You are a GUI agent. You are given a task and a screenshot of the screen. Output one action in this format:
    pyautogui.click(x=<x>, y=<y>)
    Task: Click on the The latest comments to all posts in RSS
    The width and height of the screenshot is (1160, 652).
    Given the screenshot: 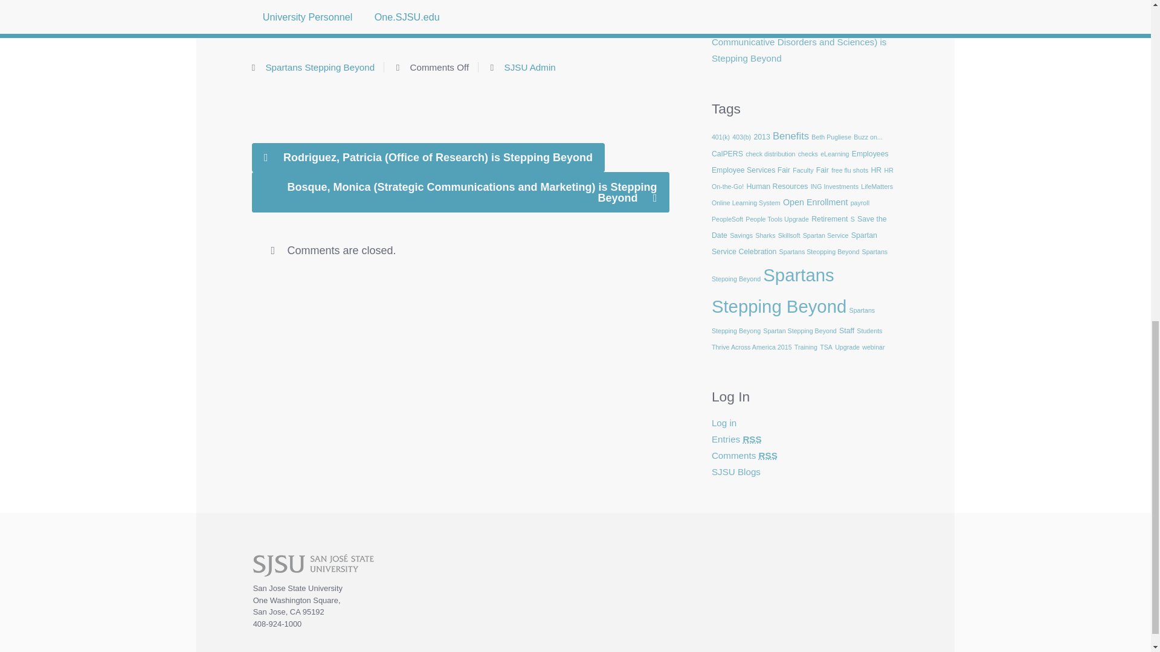 What is the action you would take?
    pyautogui.click(x=744, y=455)
    